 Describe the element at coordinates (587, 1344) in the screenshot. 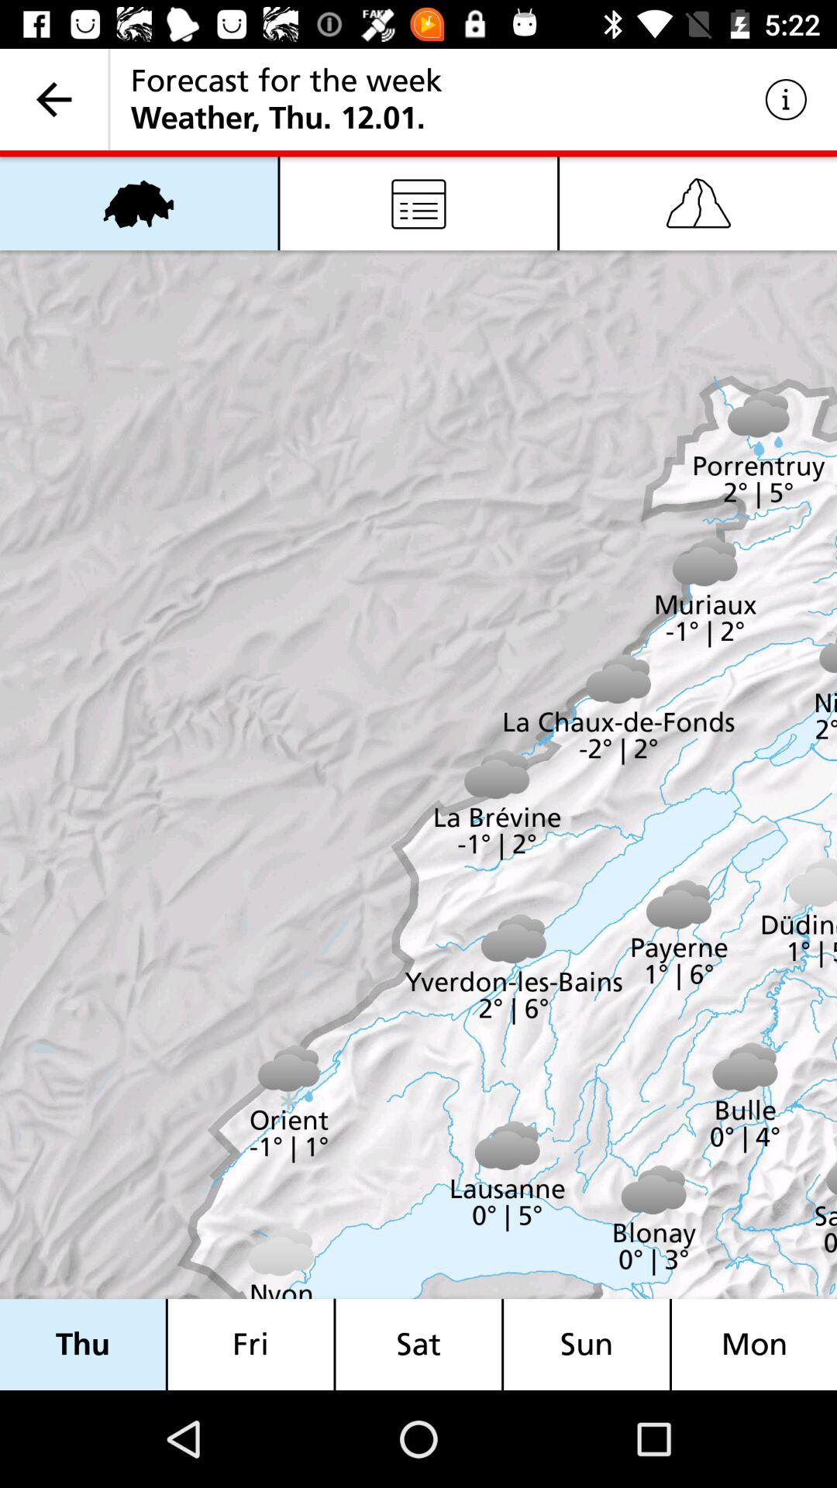

I see `launch the sun` at that location.